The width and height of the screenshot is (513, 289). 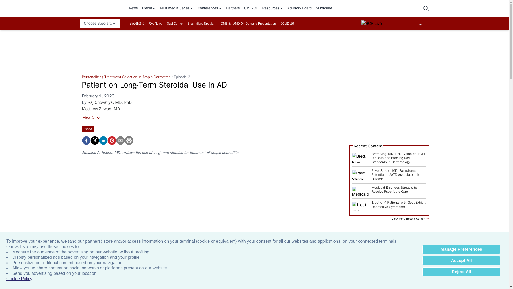 I want to click on Partners, so click(x=233, y=9).